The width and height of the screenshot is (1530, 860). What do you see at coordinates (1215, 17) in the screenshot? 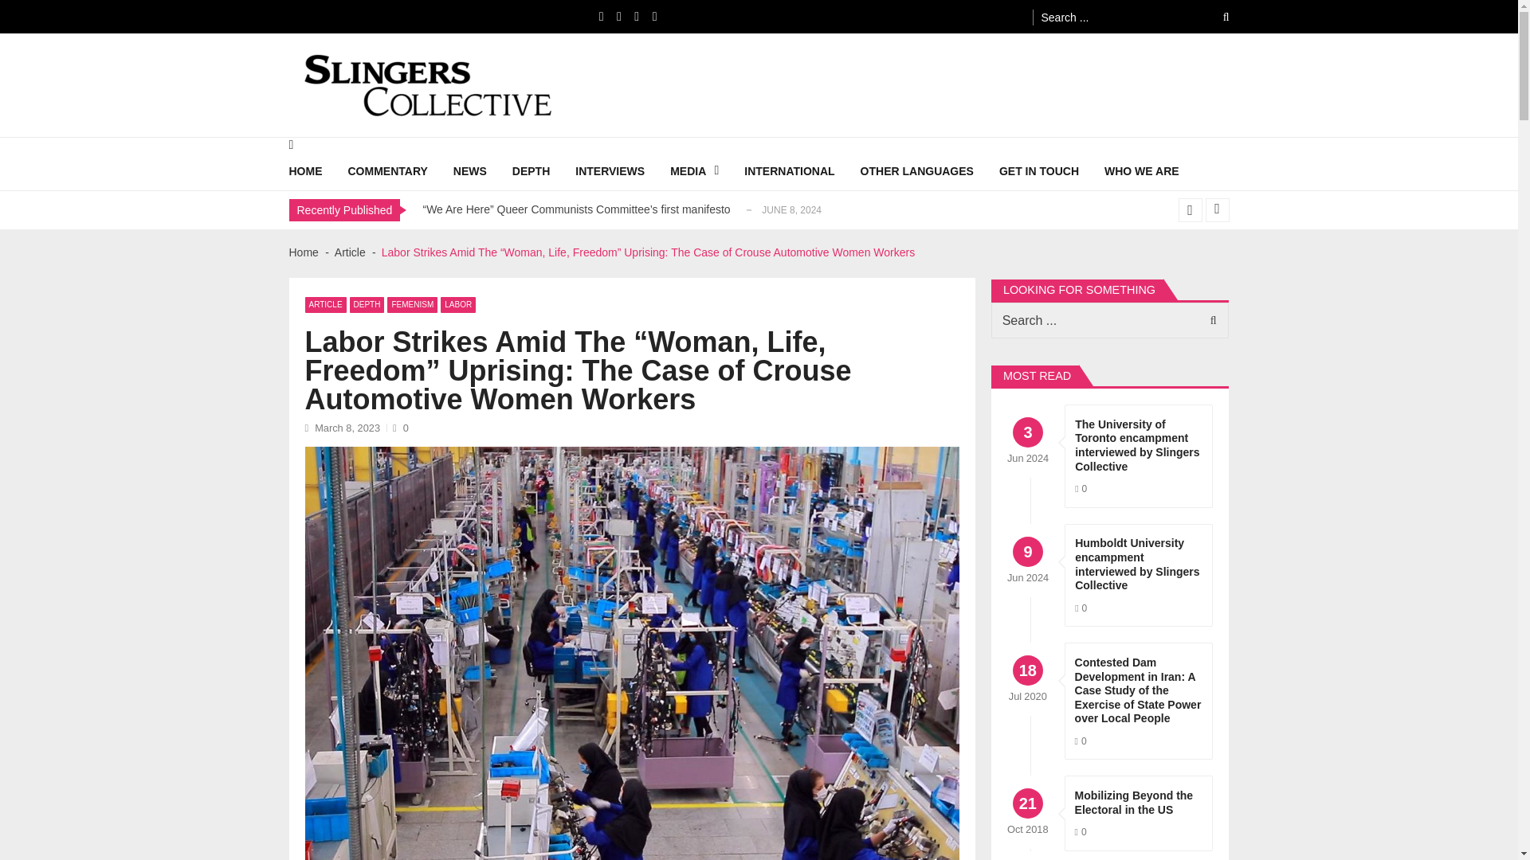
I see `Search` at bounding box center [1215, 17].